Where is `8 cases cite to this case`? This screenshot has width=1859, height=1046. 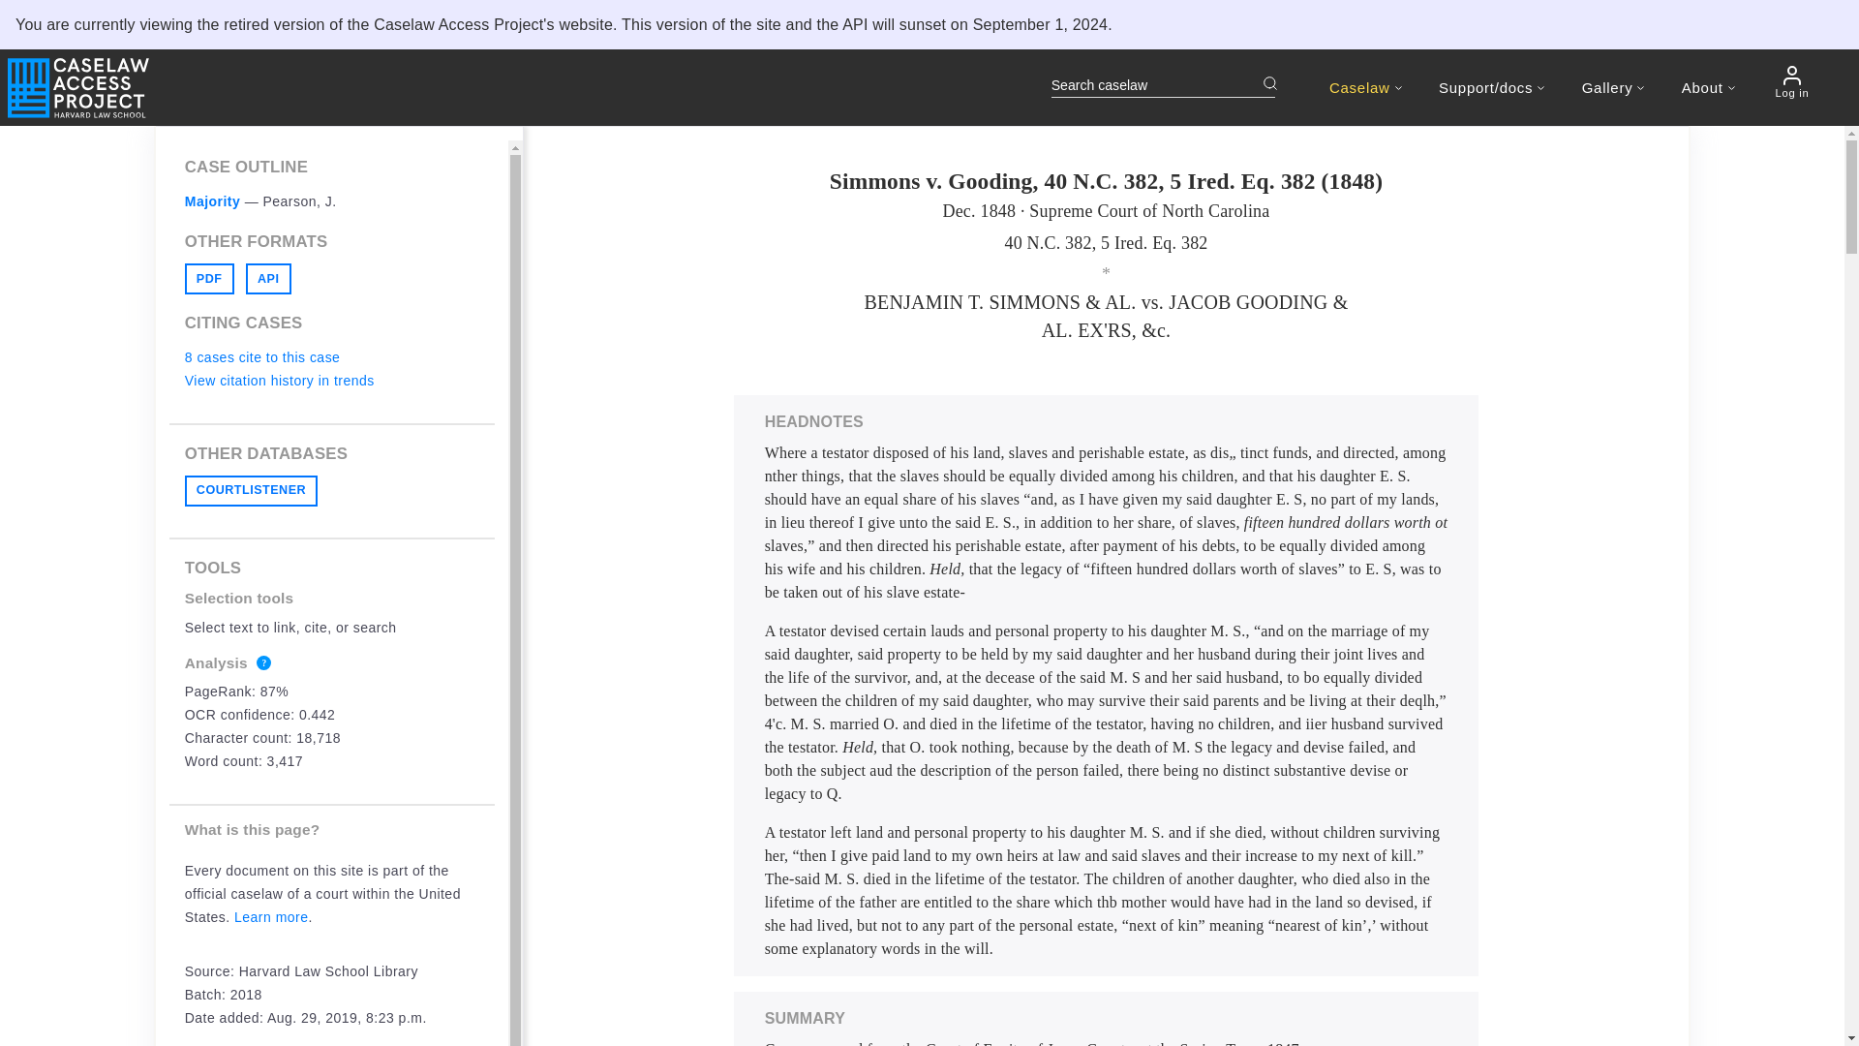
8 cases cite to this case is located at coordinates (261, 356).